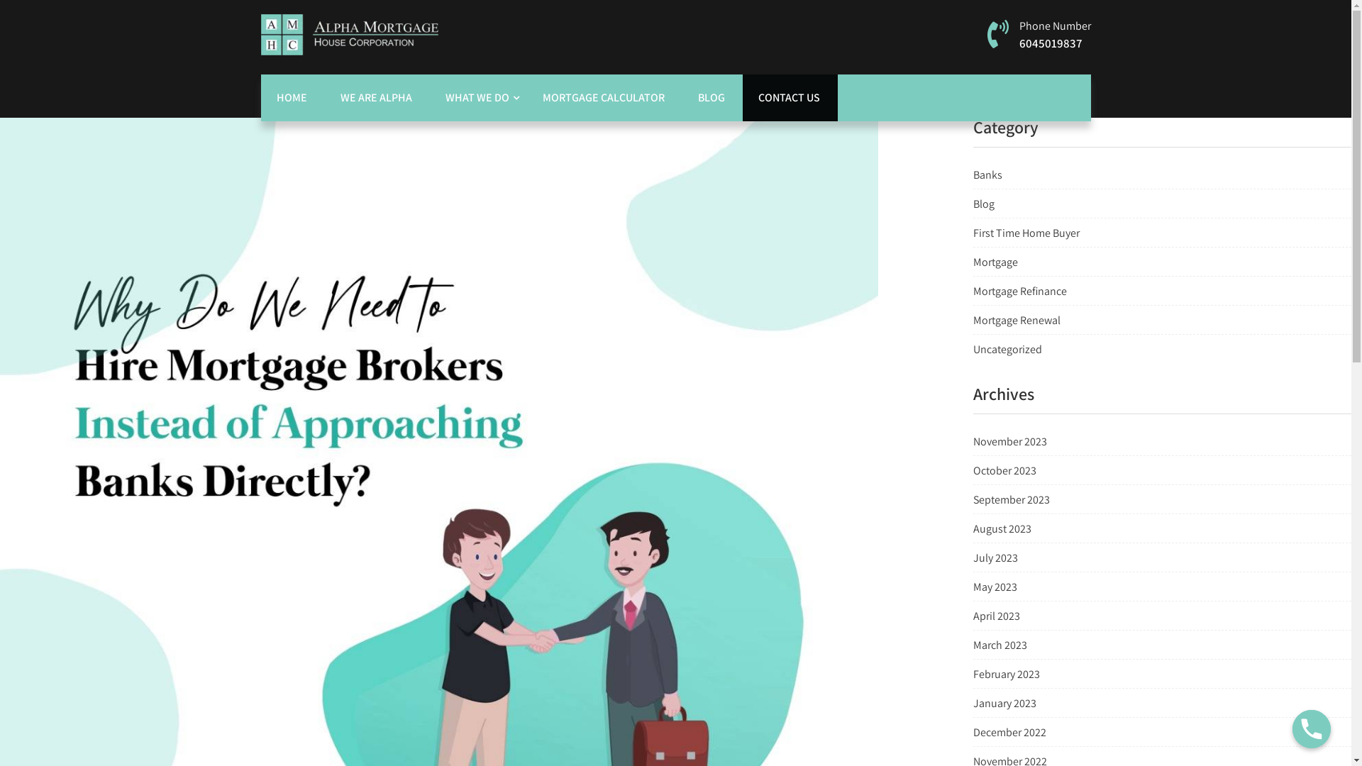  I want to click on Mortgage Refinance, so click(1020, 291).